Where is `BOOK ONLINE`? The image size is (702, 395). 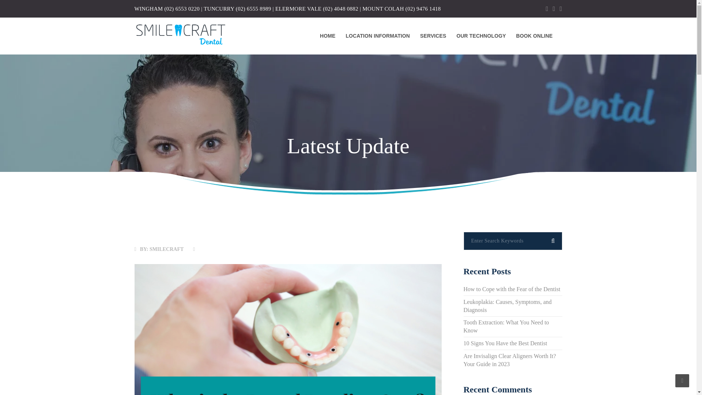 BOOK ONLINE is located at coordinates (535, 35).